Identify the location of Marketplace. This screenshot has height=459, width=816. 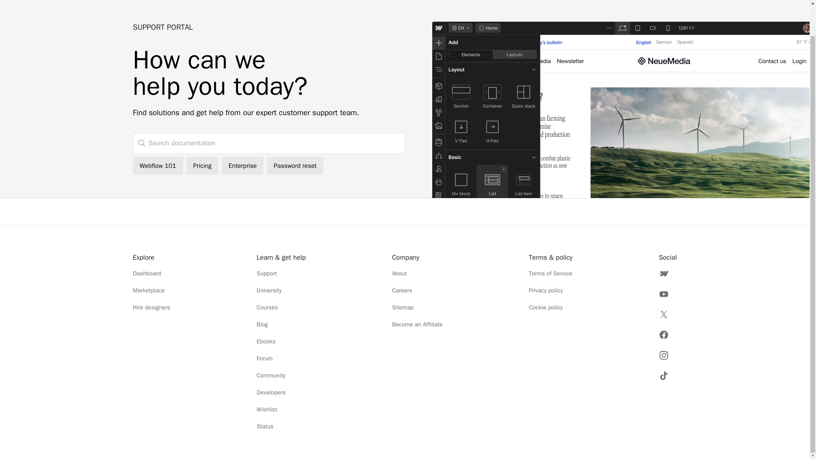
(151, 290).